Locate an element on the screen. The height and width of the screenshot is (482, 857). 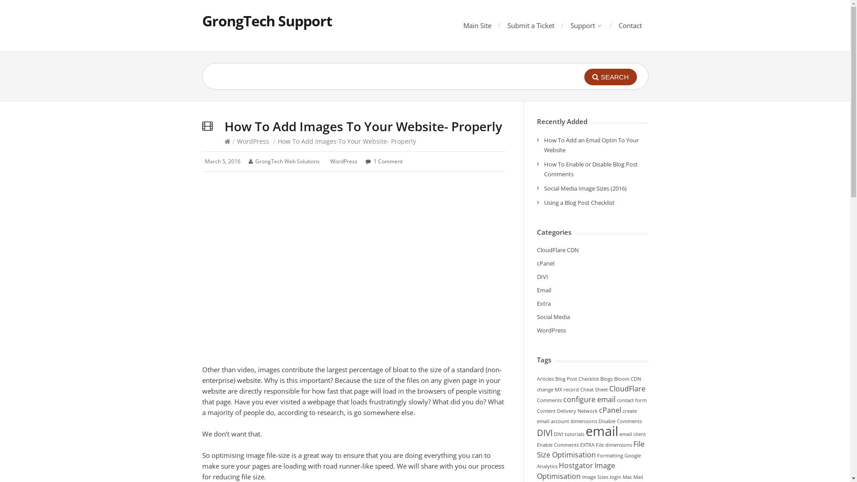
Content Delivery Network is located at coordinates (567, 411).